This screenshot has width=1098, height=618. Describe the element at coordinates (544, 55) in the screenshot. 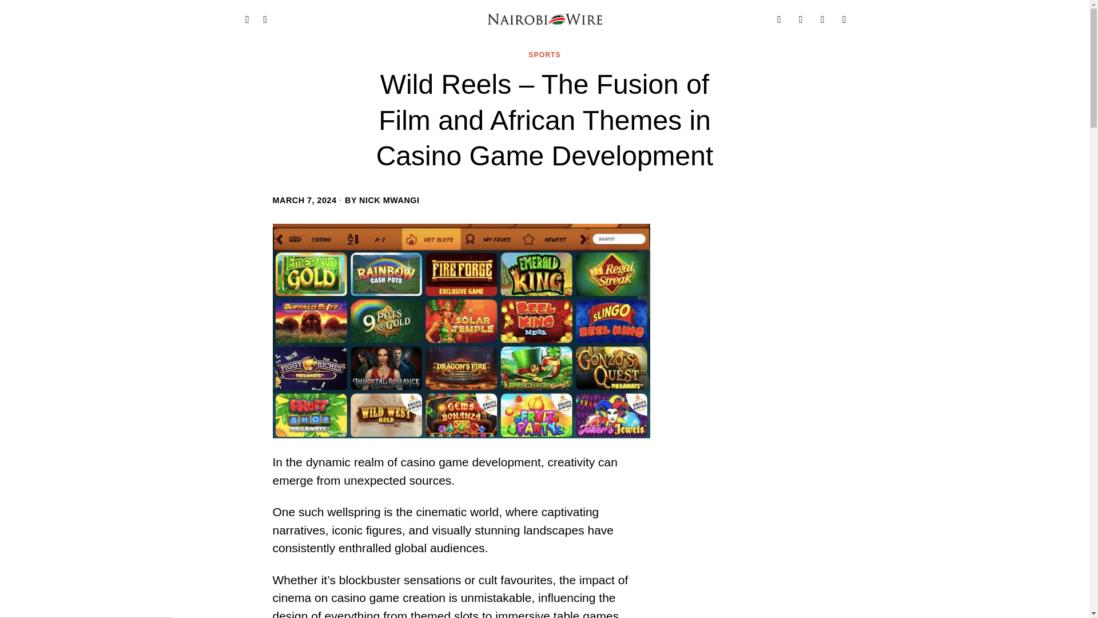

I see `SPORTS` at that location.